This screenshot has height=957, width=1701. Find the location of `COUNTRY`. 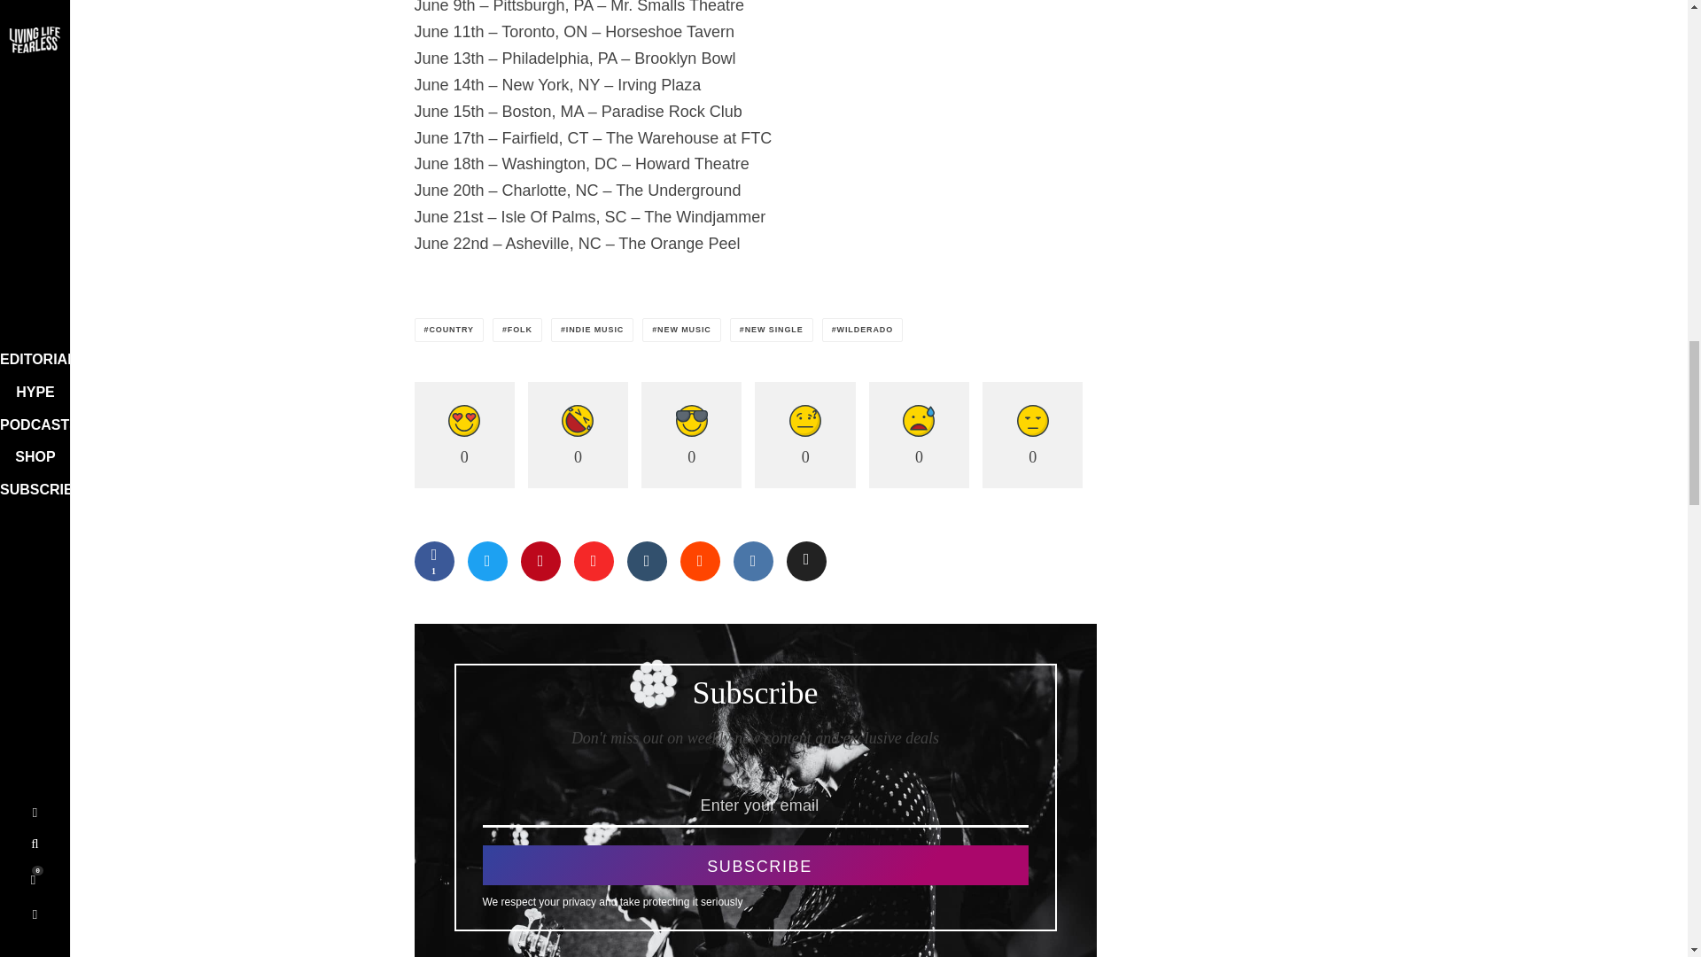

COUNTRY is located at coordinates (448, 330).